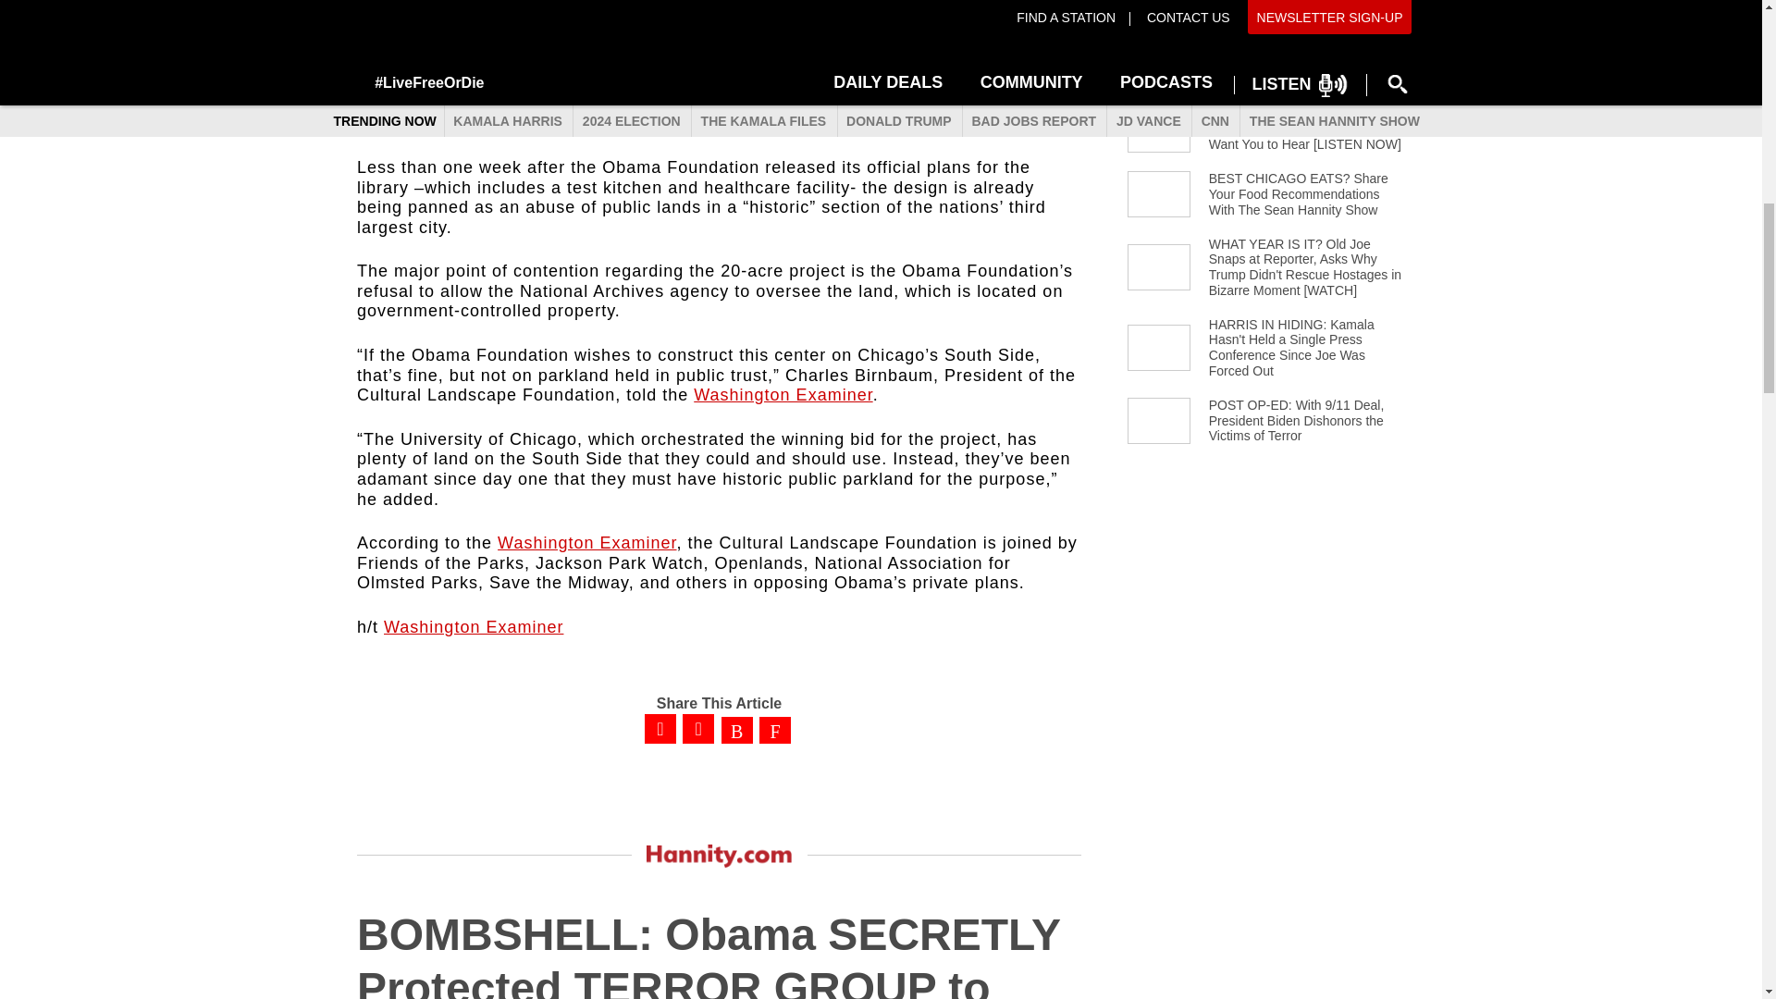 The image size is (1776, 999). Describe the element at coordinates (775, 731) in the screenshot. I see `Share on Truth Social` at that location.